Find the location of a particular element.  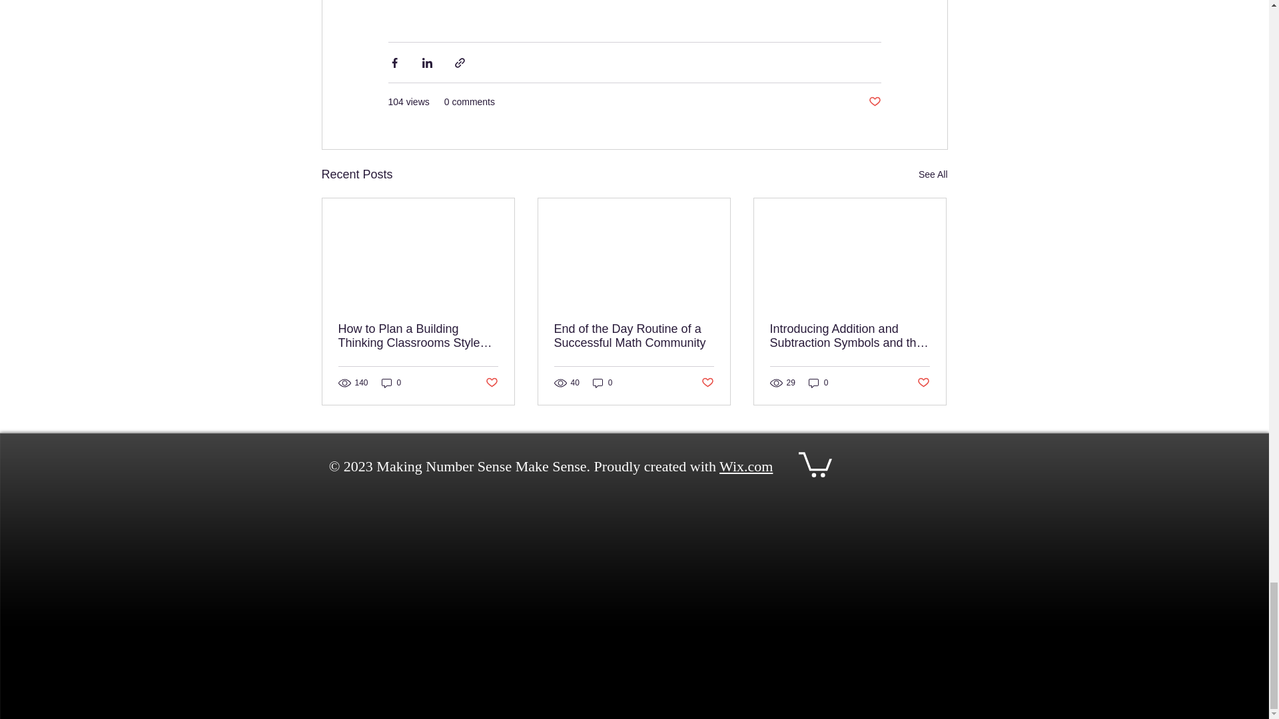

See All is located at coordinates (933, 174).